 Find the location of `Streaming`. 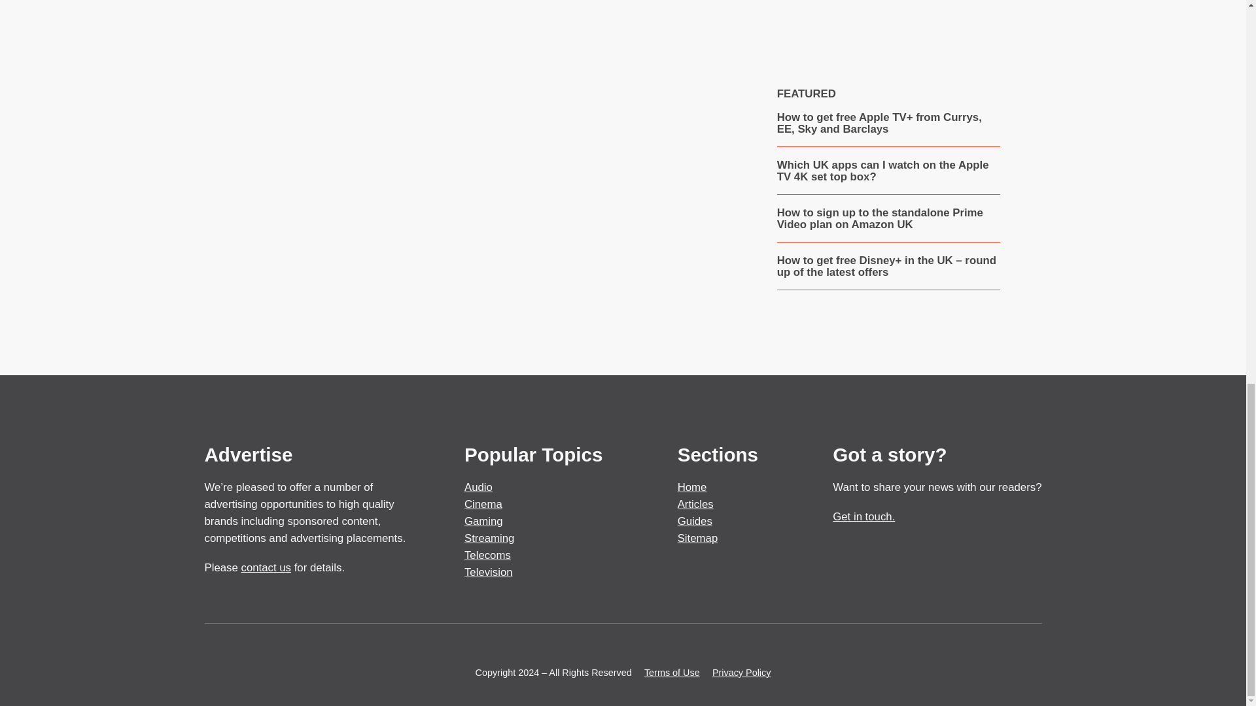

Streaming is located at coordinates (489, 538).